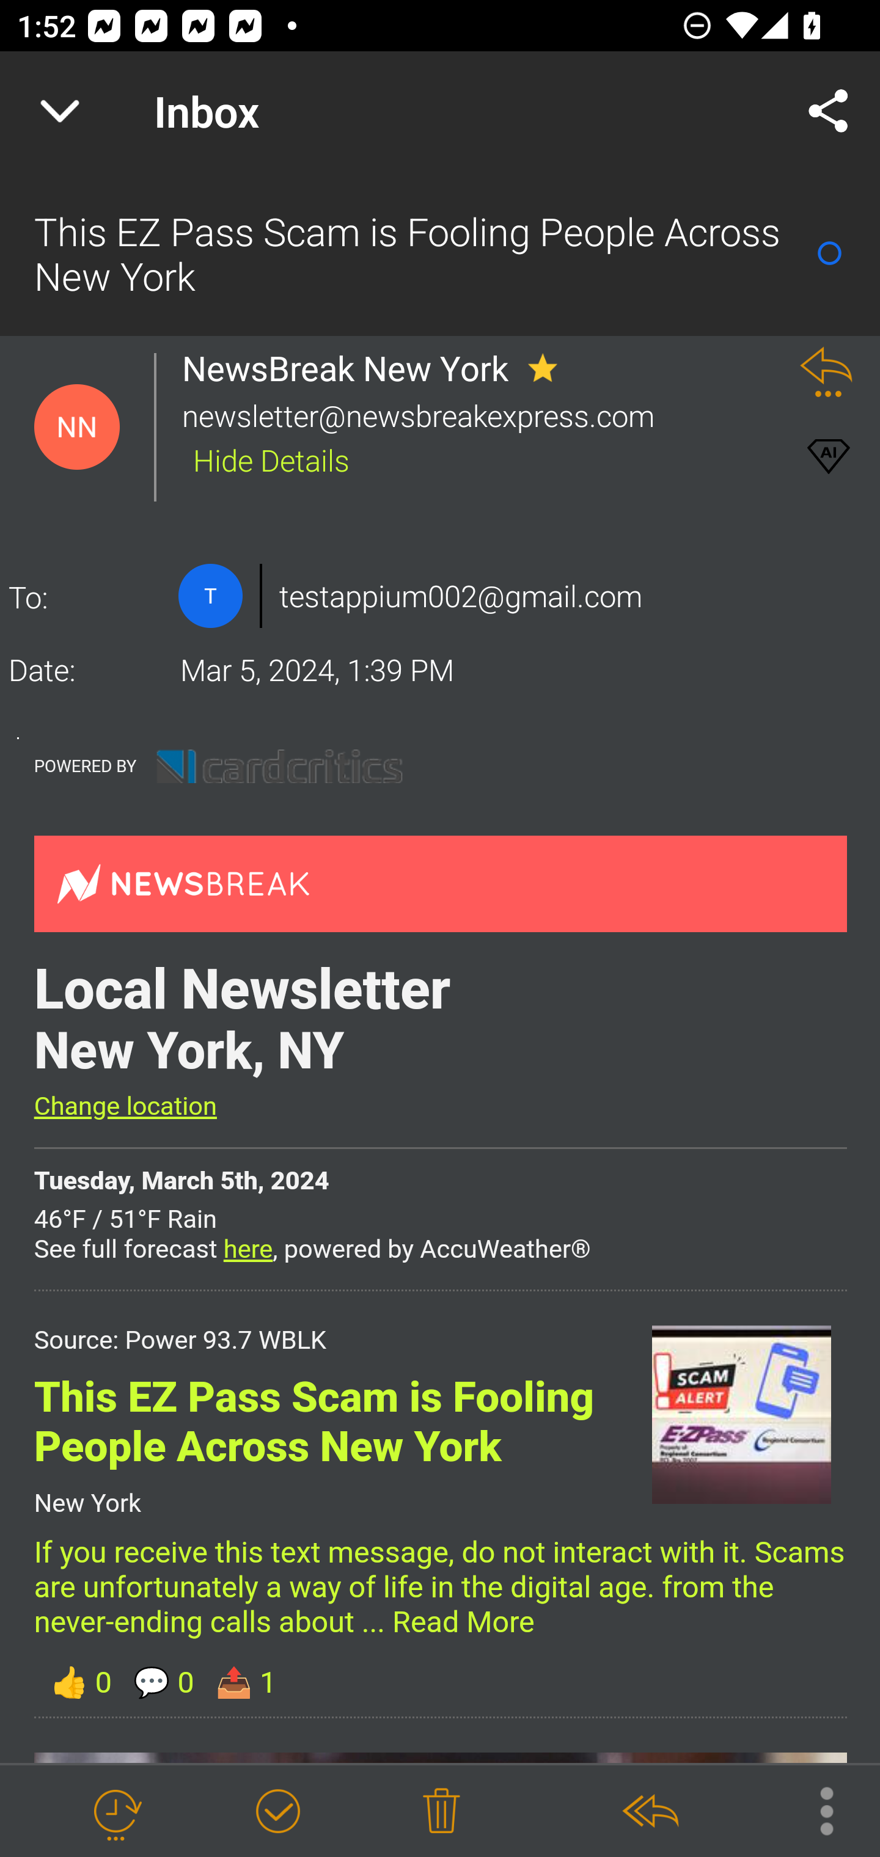 This screenshot has width=880, height=1857. Describe the element at coordinates (116, 1812) in the screenshot. I see `Snooze` at that location.